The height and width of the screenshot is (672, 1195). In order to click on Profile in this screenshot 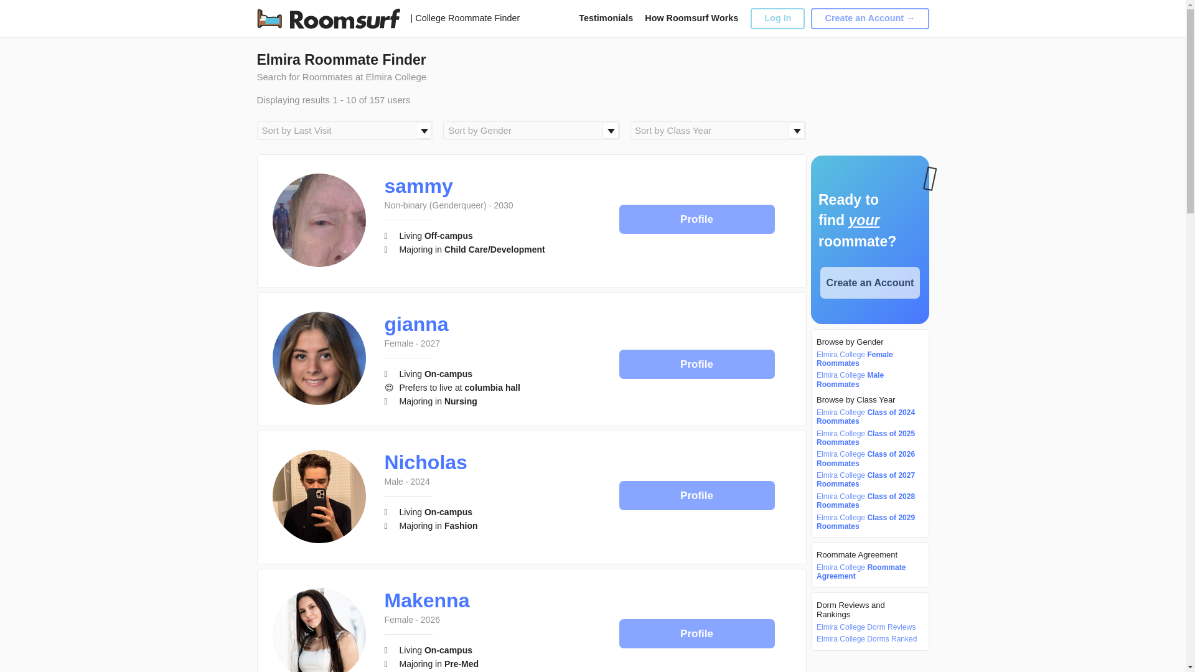, I will do `click(696, 363)`.